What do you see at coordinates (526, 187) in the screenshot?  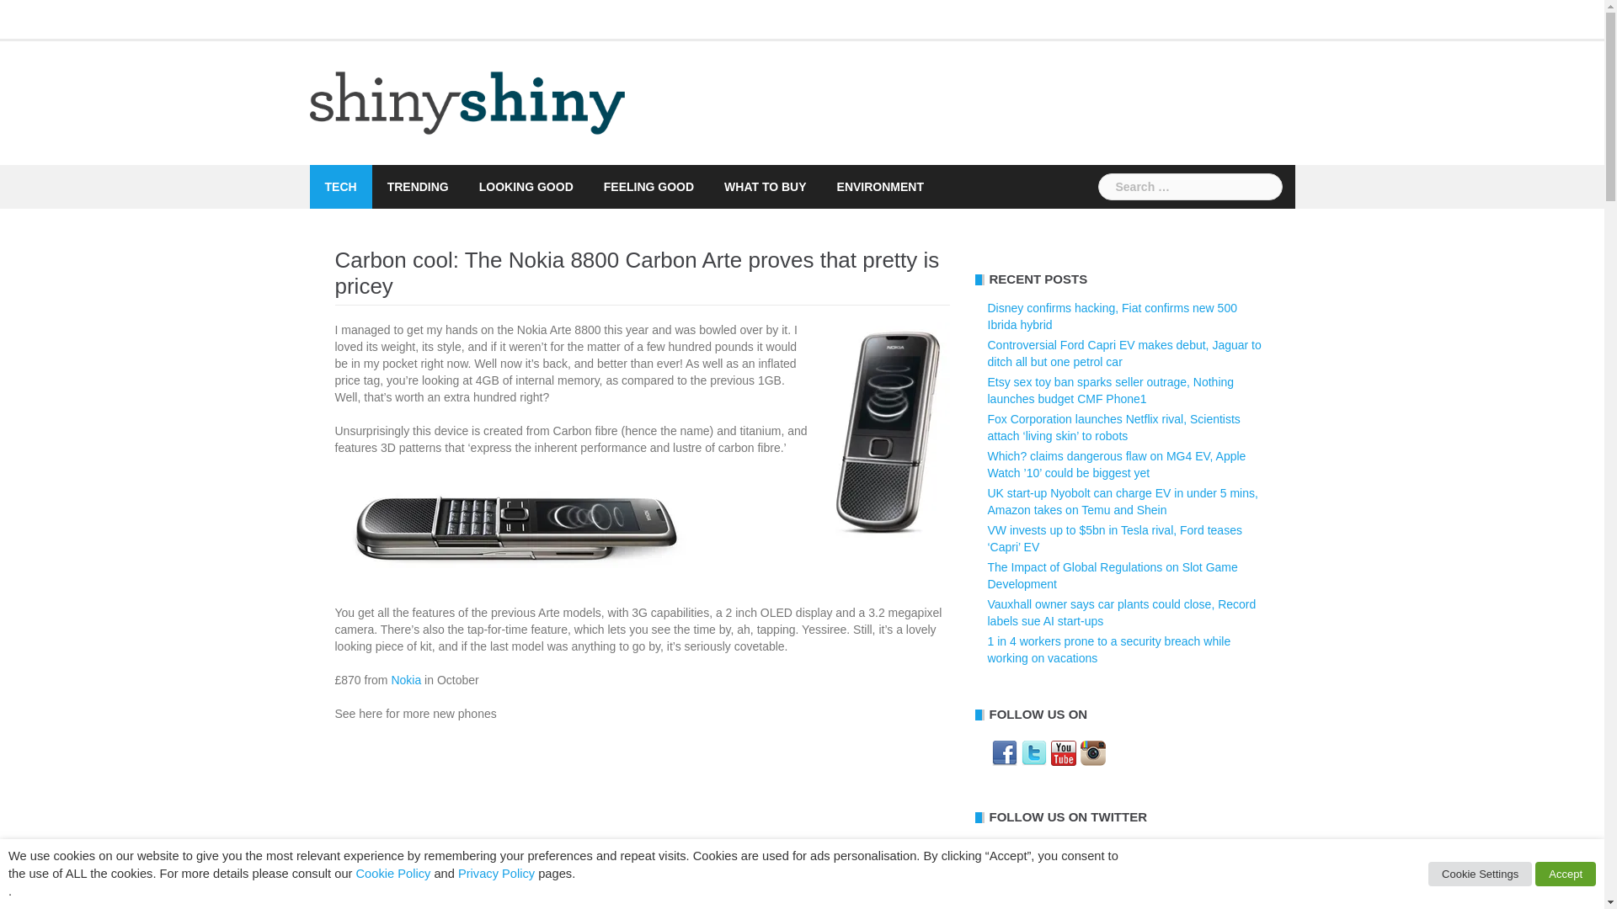 I see `LOOKING GOOD` at bounding box center [526, 187].